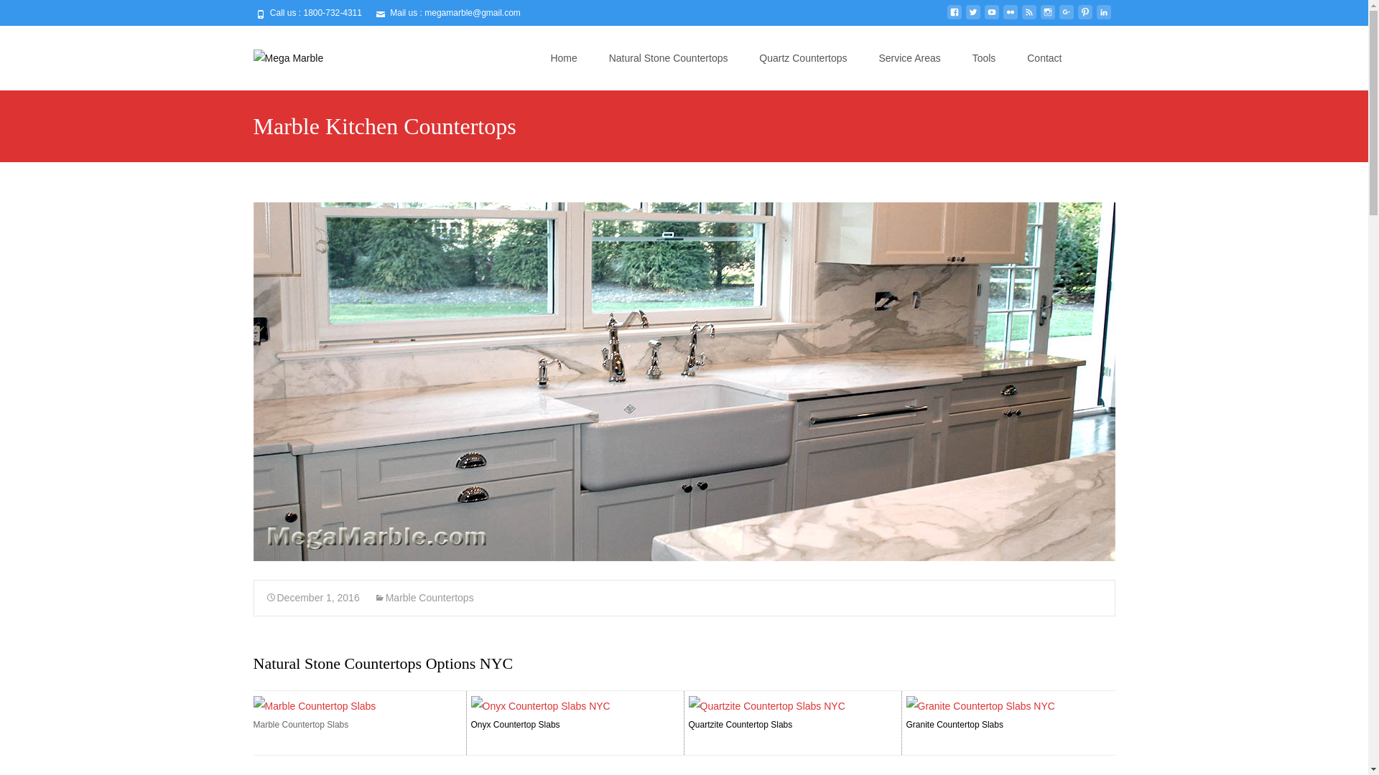 The image size is (1379, 775). I want to click on feed, so click(1029, 18).